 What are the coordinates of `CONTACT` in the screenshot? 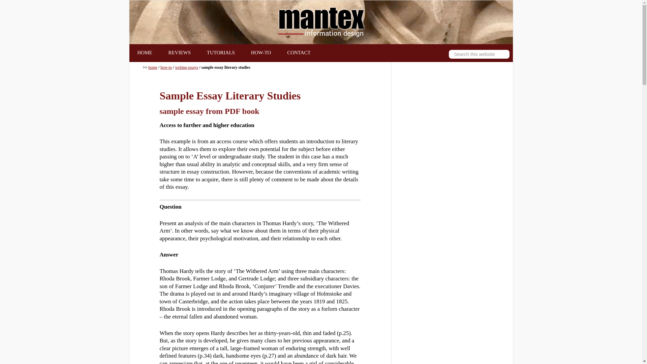 It's located at (299, 53).